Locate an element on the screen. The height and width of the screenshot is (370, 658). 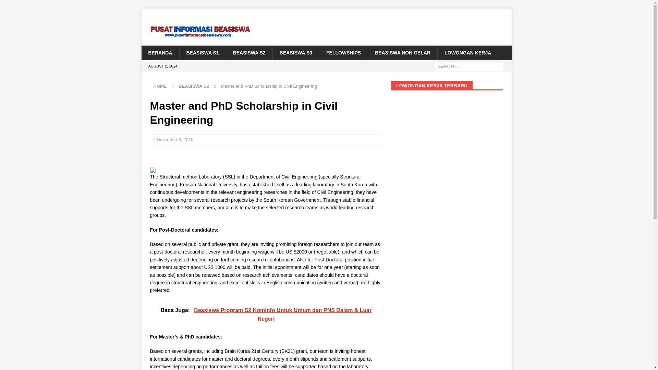
BEASISWA S2 is located at coordinates (249, 52).